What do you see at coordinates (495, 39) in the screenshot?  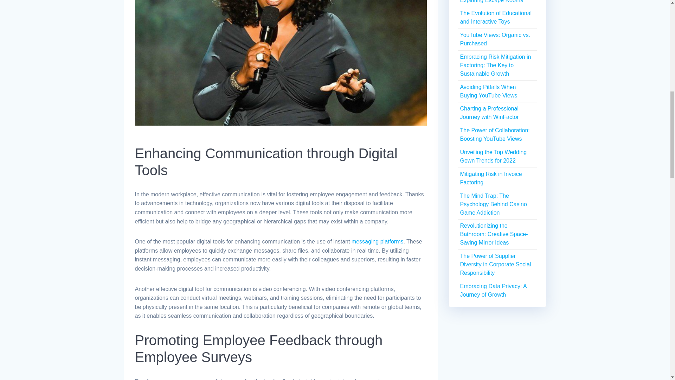 I see `YouTube Views: Organic vs. Purchased` at bounding box center [495, 39].